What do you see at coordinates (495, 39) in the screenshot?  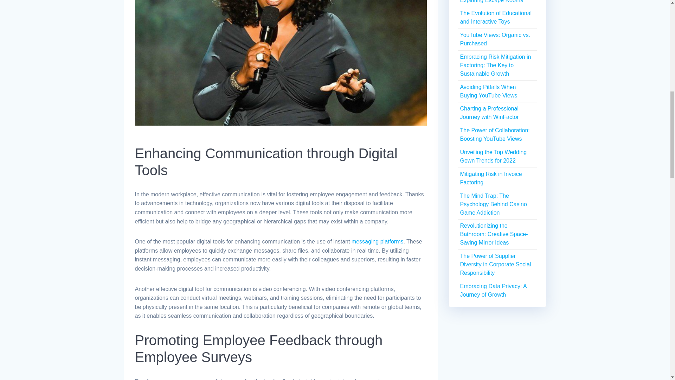 I see `YouTube Views: Organic vs. Purchased` at bounding box center [495, 39].